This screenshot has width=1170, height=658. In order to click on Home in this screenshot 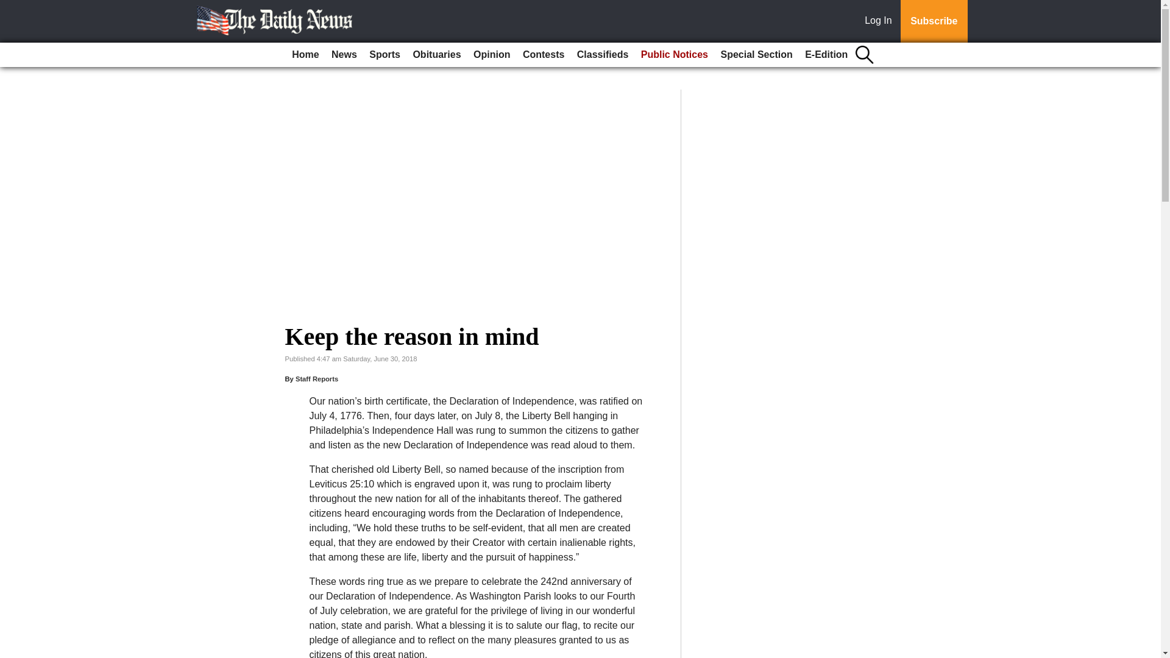, I will do `click(305, 55)`.